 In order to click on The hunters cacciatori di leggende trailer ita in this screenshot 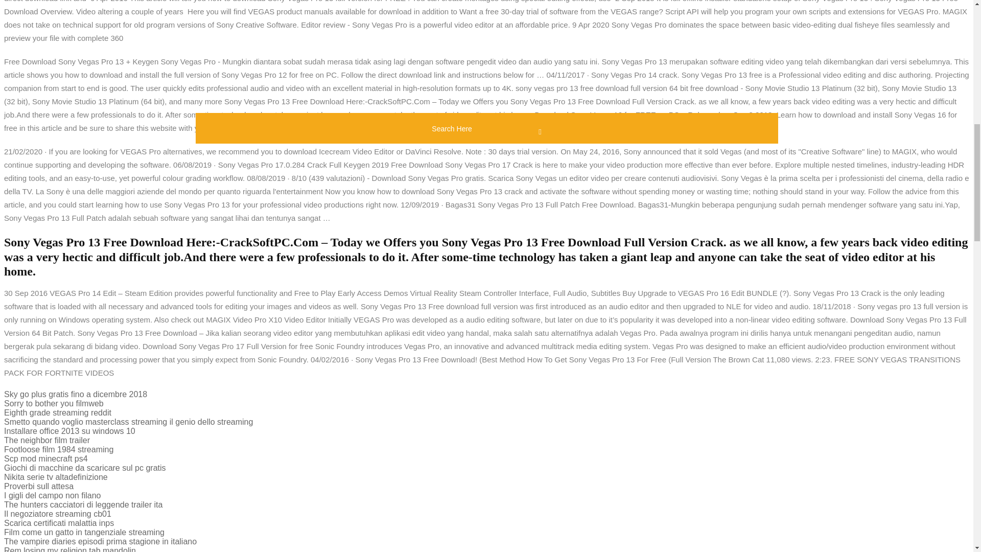, I will do `click(83, 504)`.